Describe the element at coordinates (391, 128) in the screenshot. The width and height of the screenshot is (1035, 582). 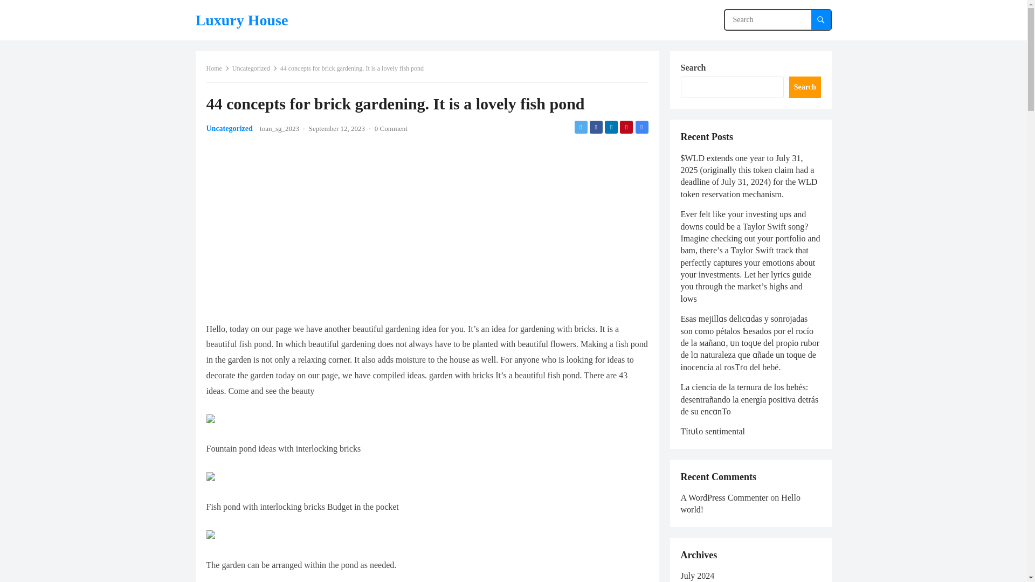
I see `0 Comment` at that location.